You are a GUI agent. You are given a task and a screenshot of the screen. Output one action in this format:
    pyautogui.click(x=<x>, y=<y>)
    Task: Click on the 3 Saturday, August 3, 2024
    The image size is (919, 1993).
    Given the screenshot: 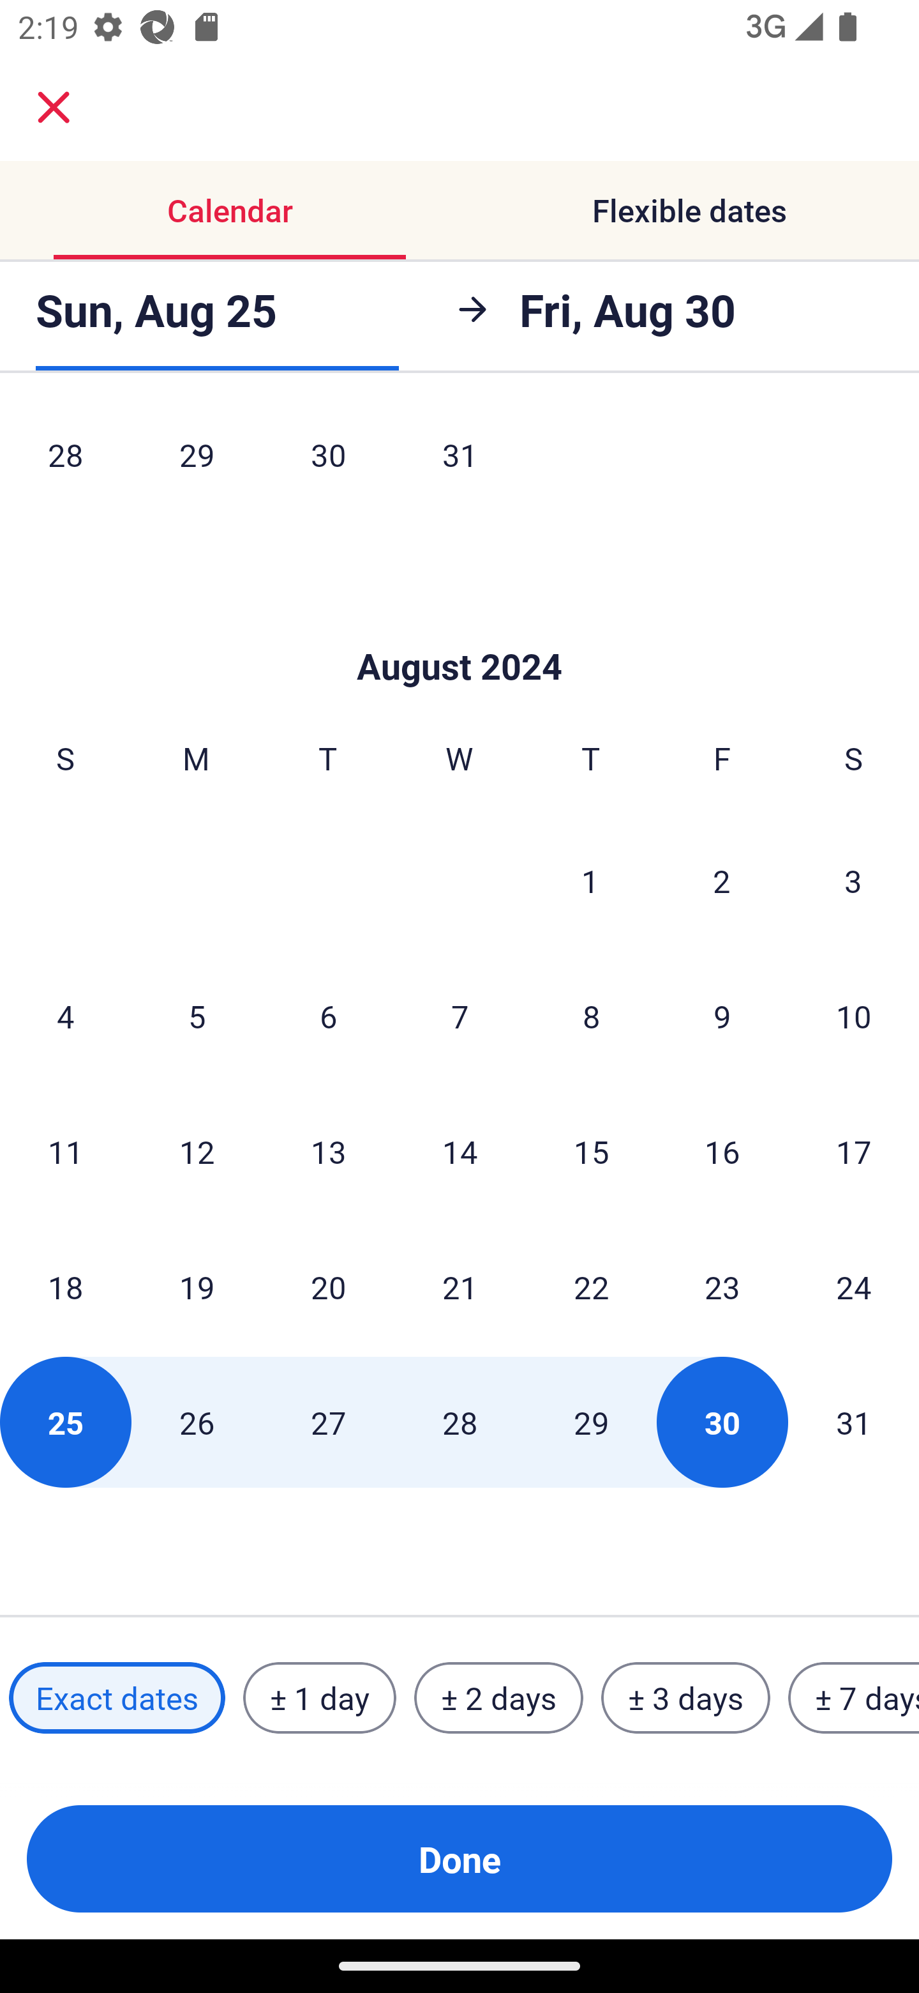 What is the action you would take?
    pyautogui.click(x=853, y=881)
    